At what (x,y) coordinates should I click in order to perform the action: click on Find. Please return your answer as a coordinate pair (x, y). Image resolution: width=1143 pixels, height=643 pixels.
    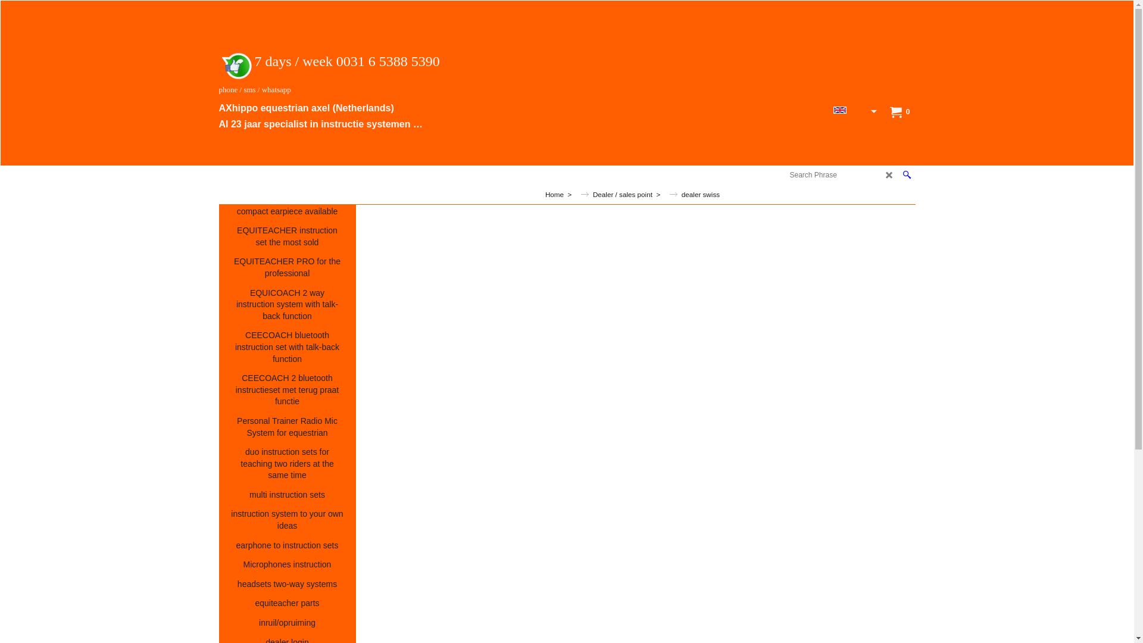
    Looking at the image, I should click on (907, 175).